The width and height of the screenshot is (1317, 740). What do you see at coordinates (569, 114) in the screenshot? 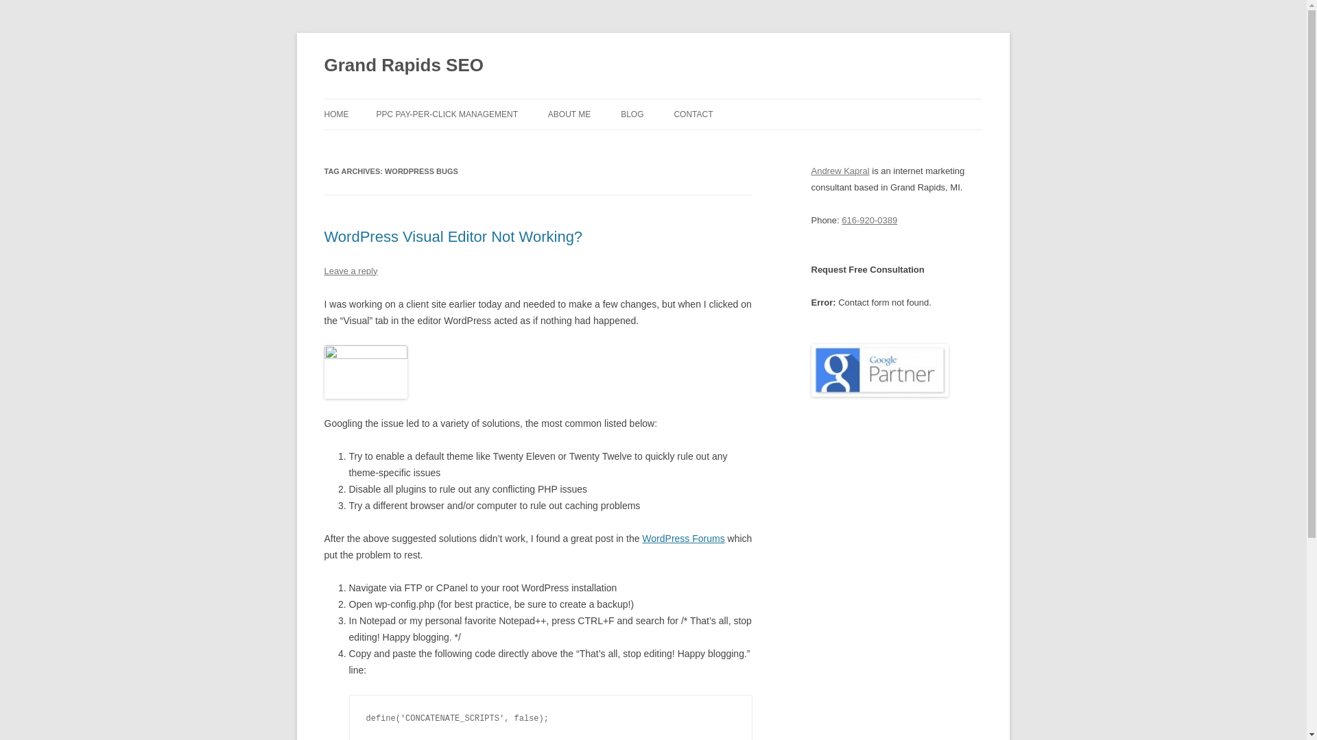
I see `ABOUT ME` at bounding box center [569, 114].